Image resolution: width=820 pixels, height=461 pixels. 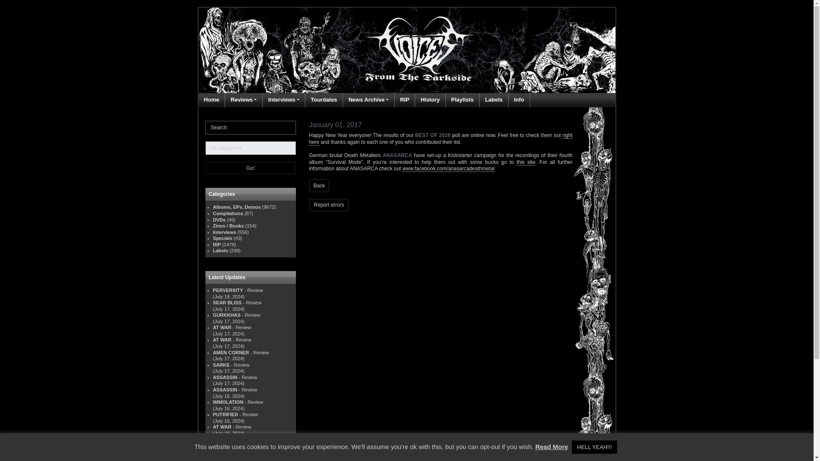 I want to click on Tourdates, so click(x=323, y=100).